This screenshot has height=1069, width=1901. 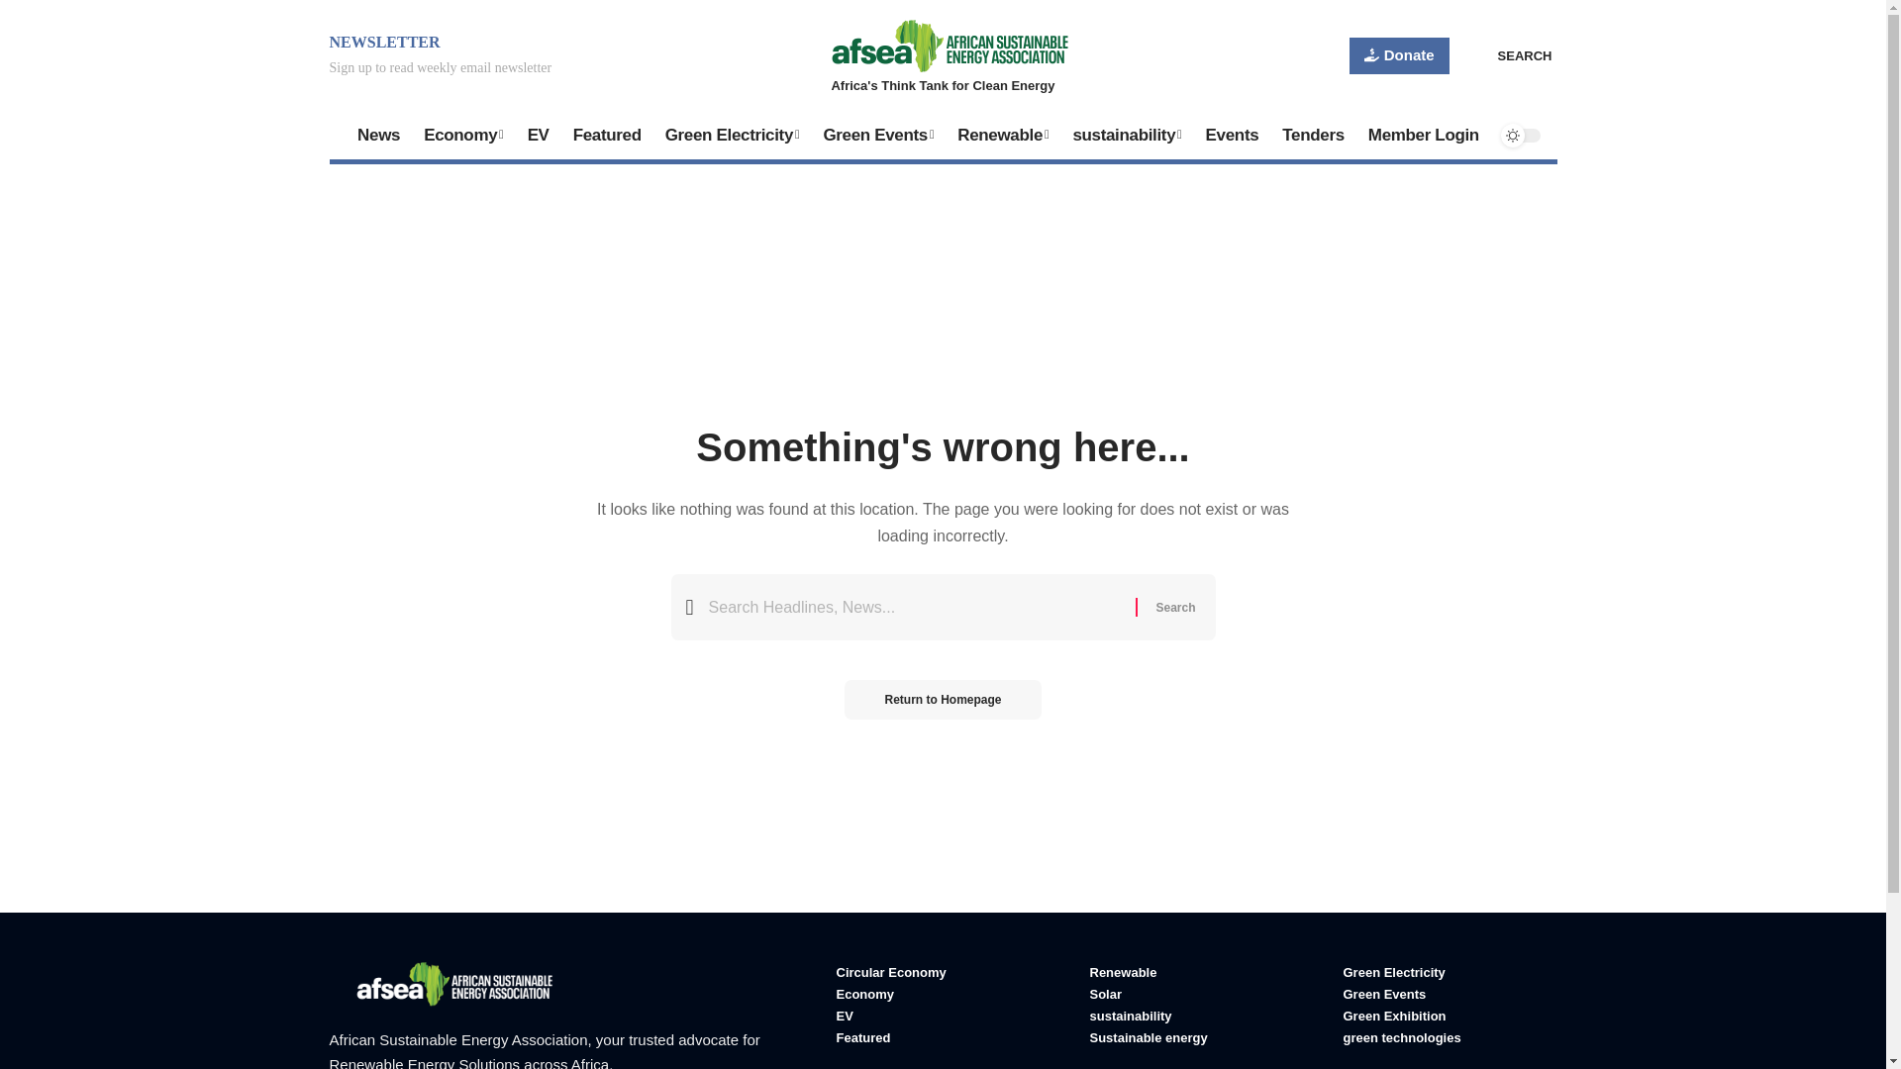 I want to click on Renewable, so click(x=1002, y=135).